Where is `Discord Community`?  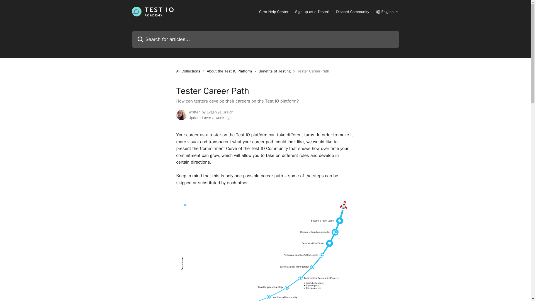
Discord Community is located at coordinates (352, 12).